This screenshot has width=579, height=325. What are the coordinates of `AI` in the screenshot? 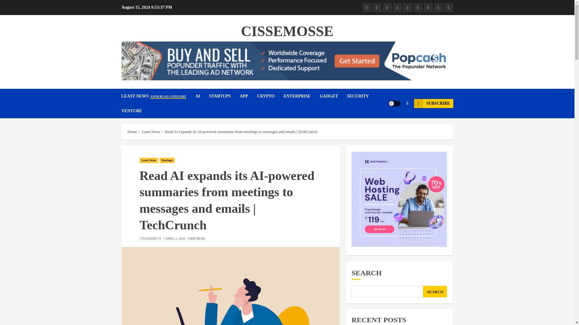 It's located at (376, 7).